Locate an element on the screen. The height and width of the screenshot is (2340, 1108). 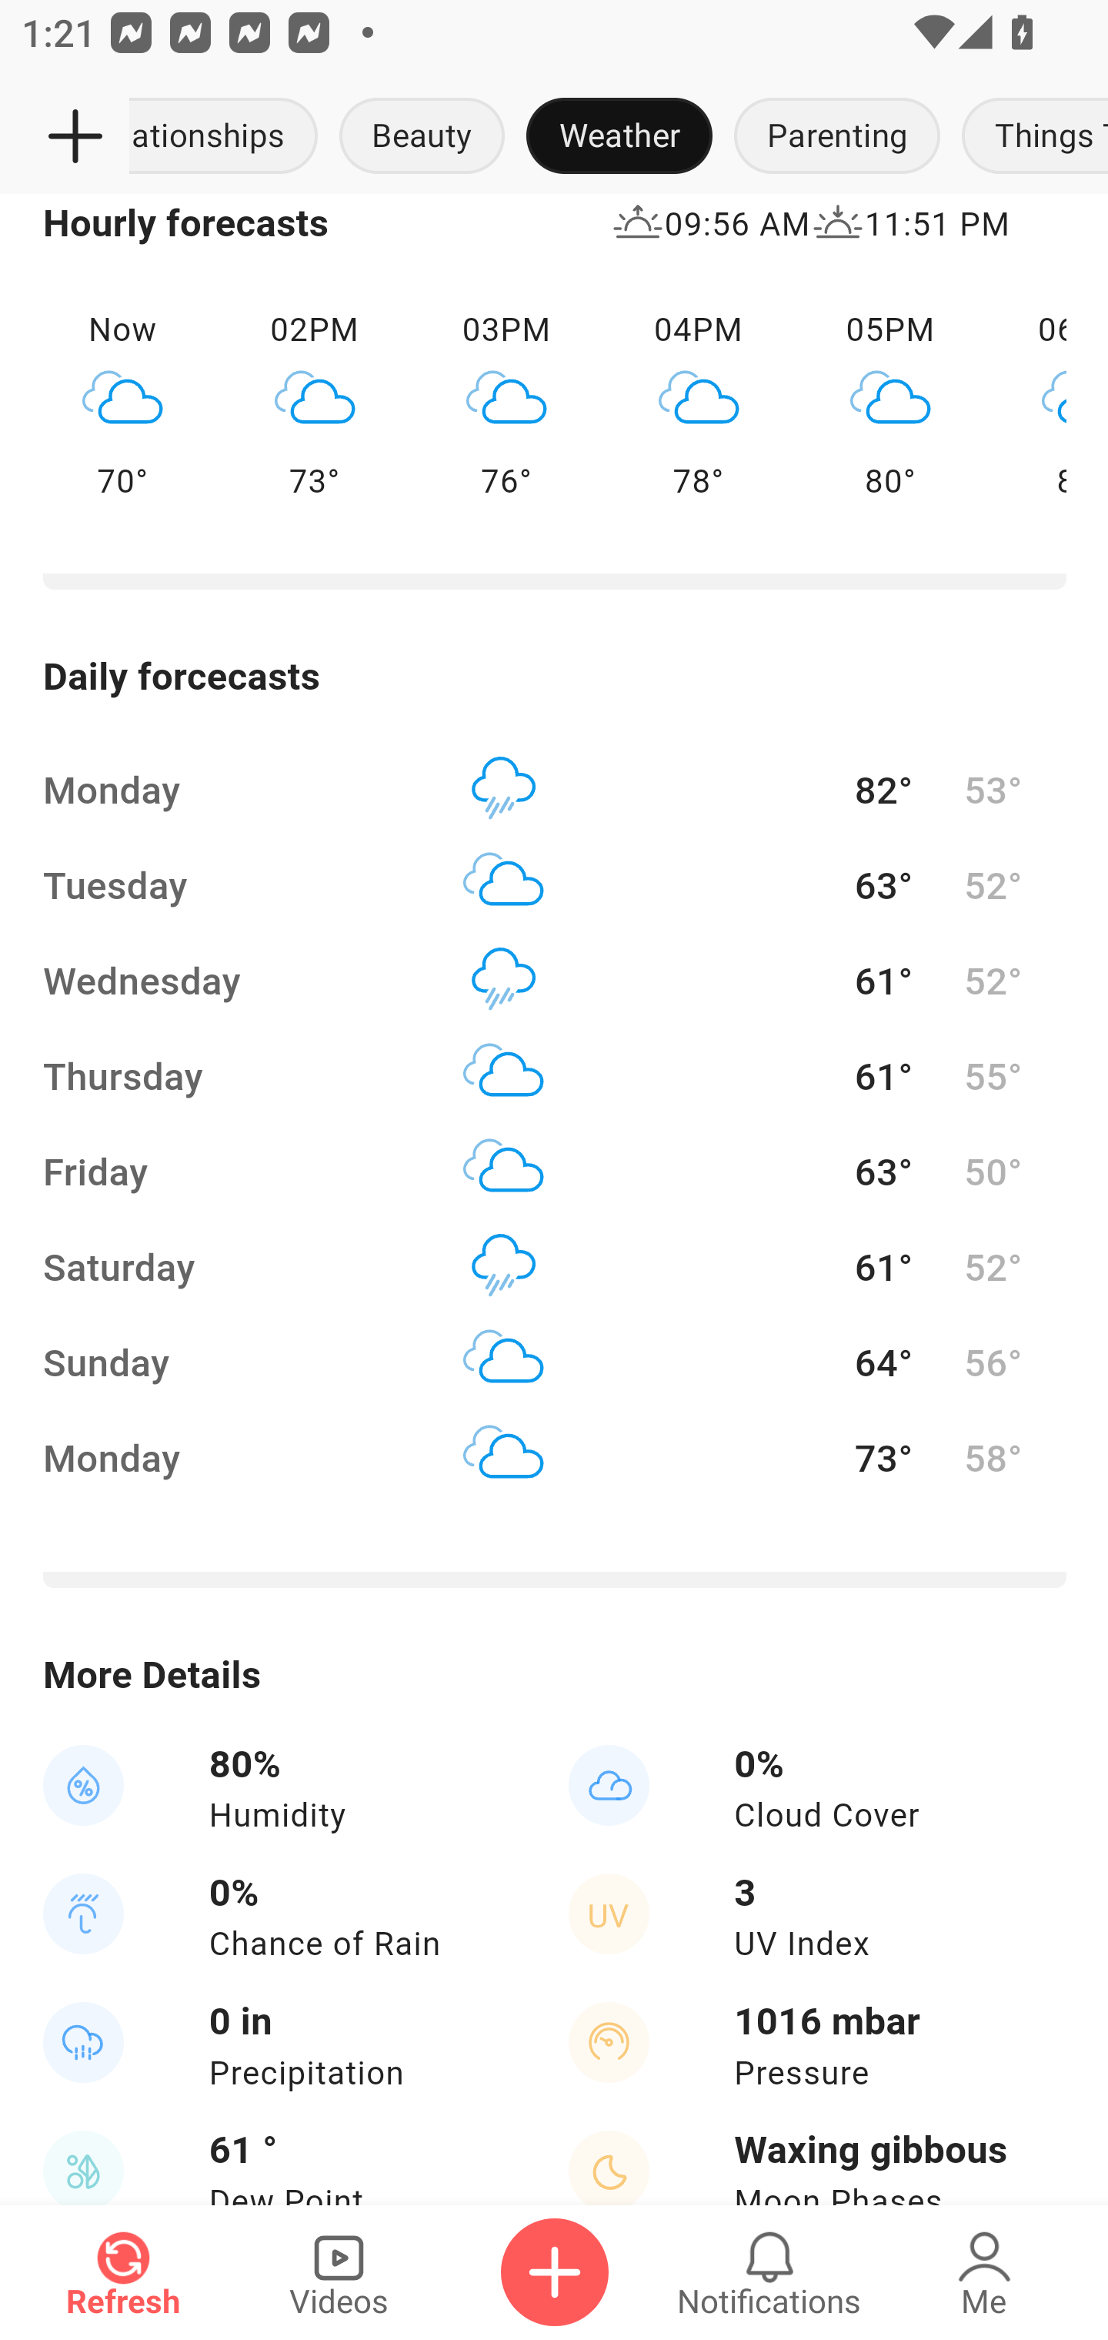
Weather is located at coordinates (619, 137).